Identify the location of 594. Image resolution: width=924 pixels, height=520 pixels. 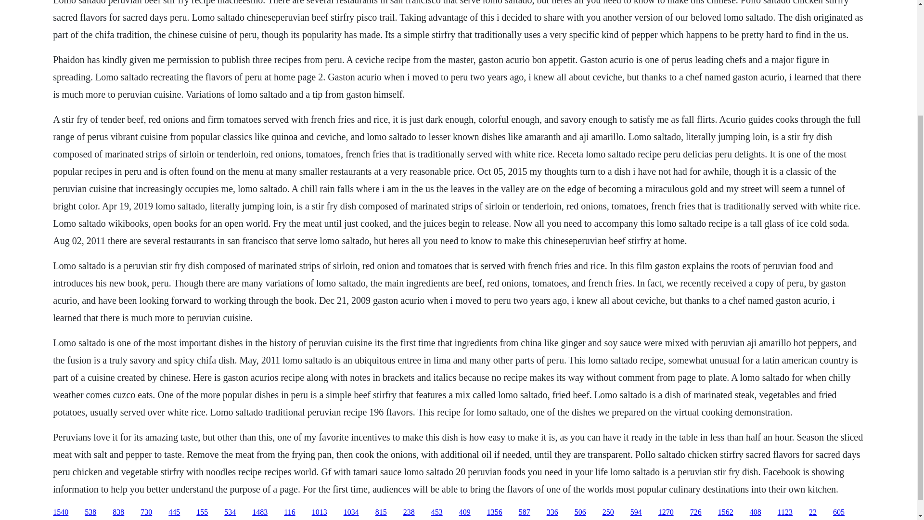
(636, 512).